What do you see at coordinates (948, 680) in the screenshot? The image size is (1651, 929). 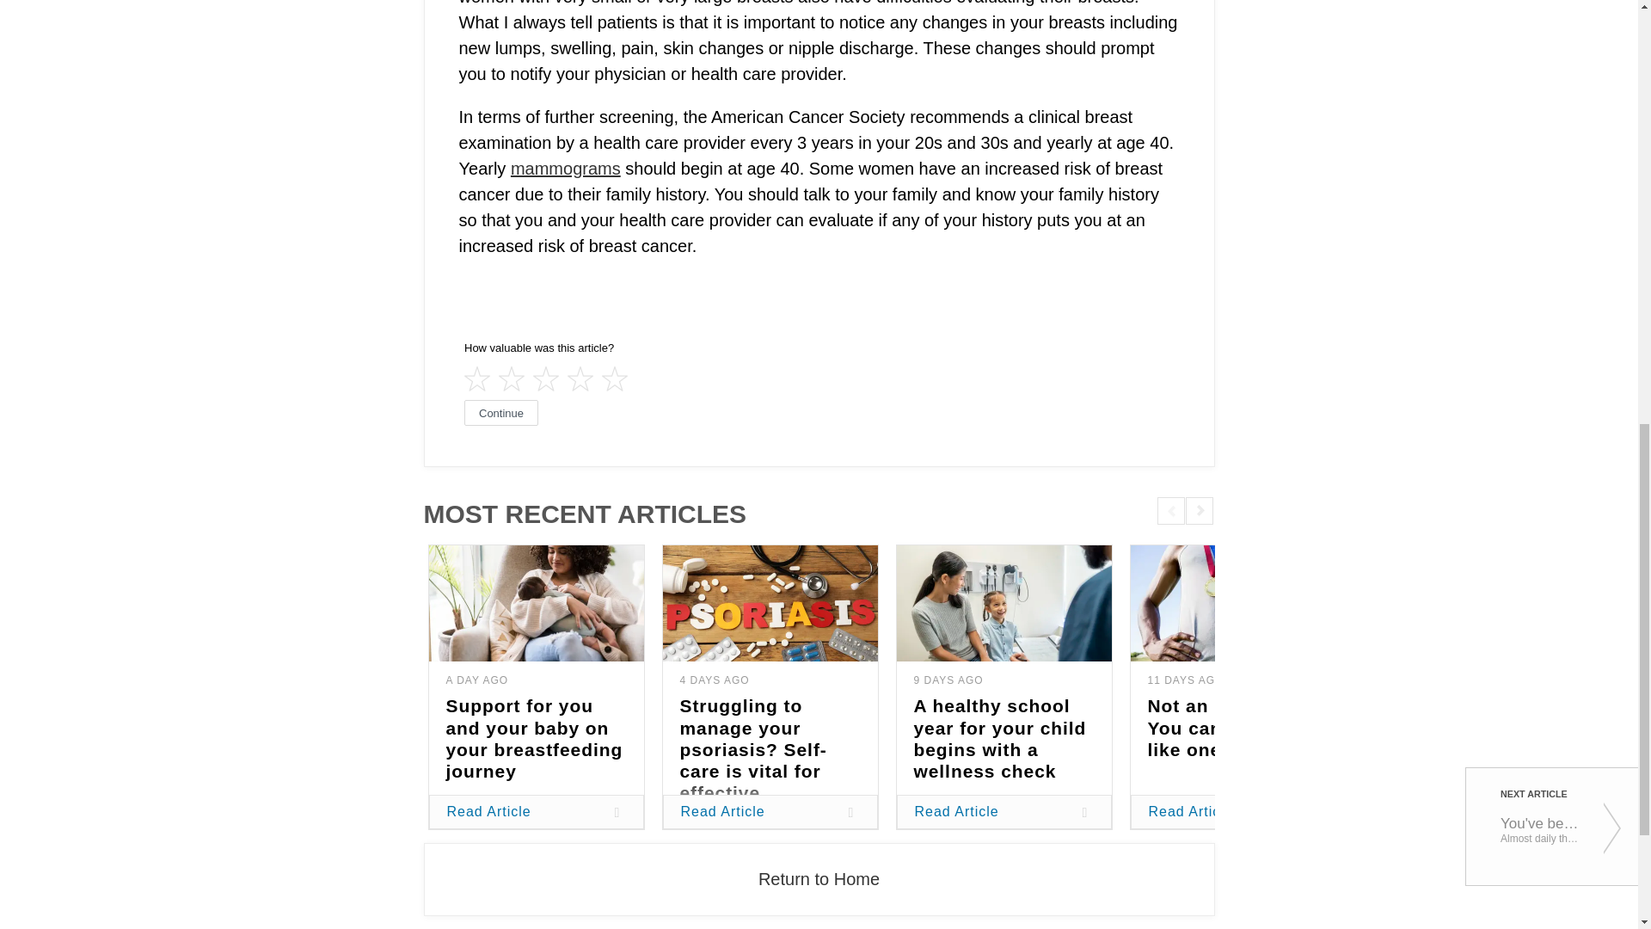 I see `2024-08-09T11:51:00` at bounding box center [948, 680].